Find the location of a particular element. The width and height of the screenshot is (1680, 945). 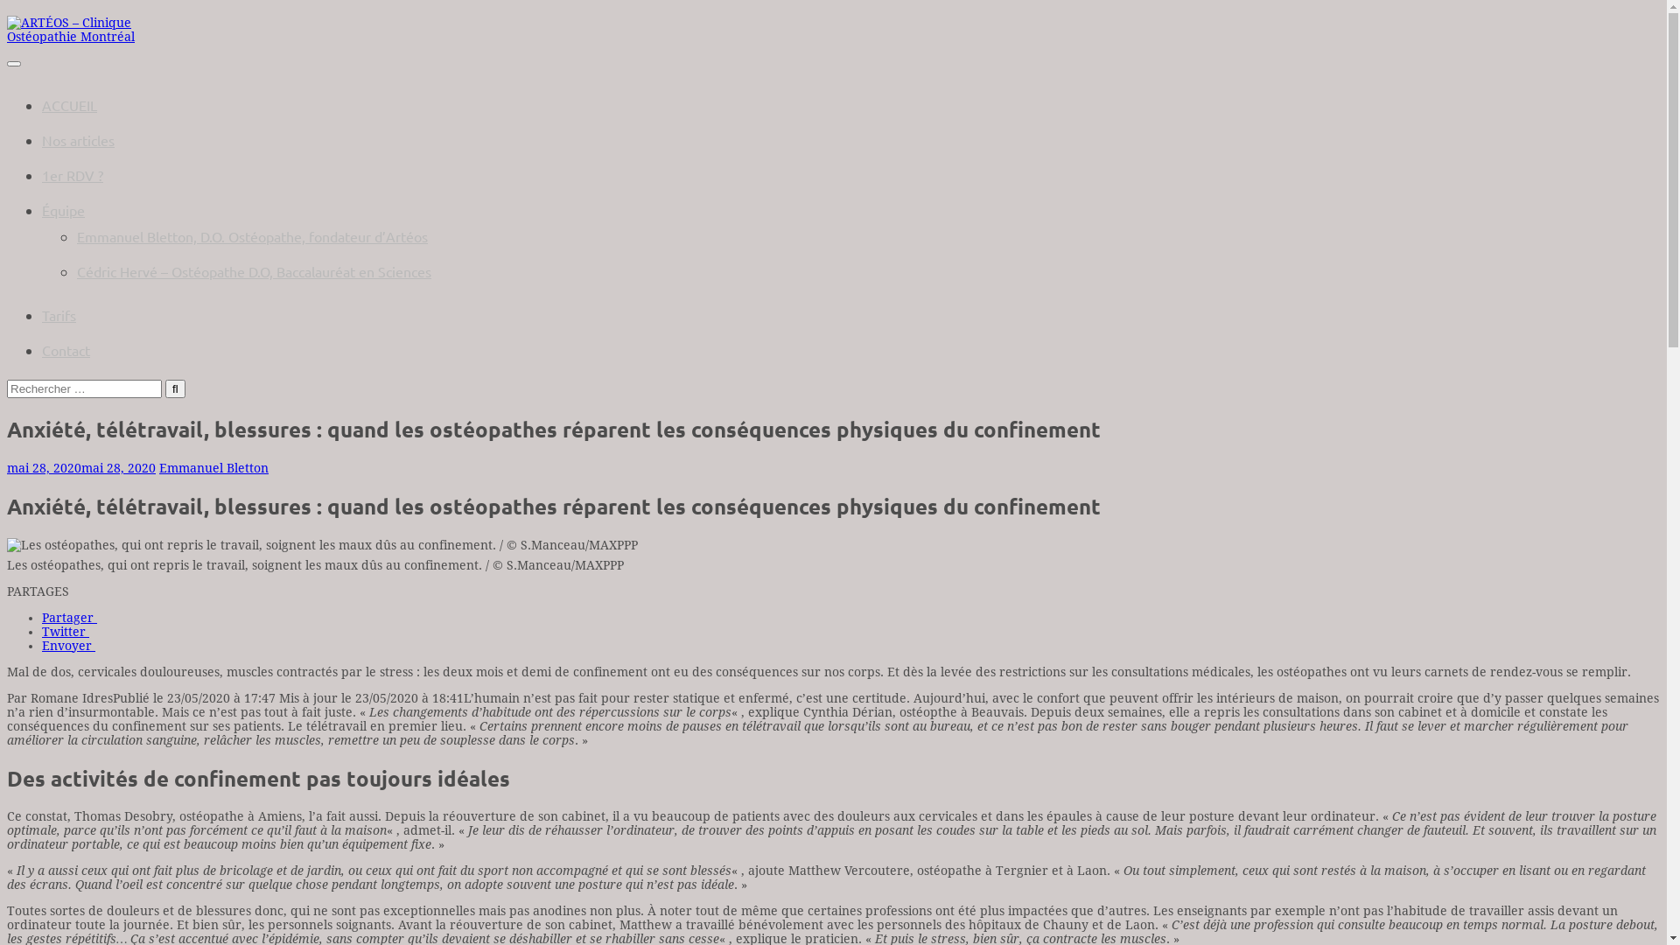

ACCUEIL is located at coordinates (70, 105).